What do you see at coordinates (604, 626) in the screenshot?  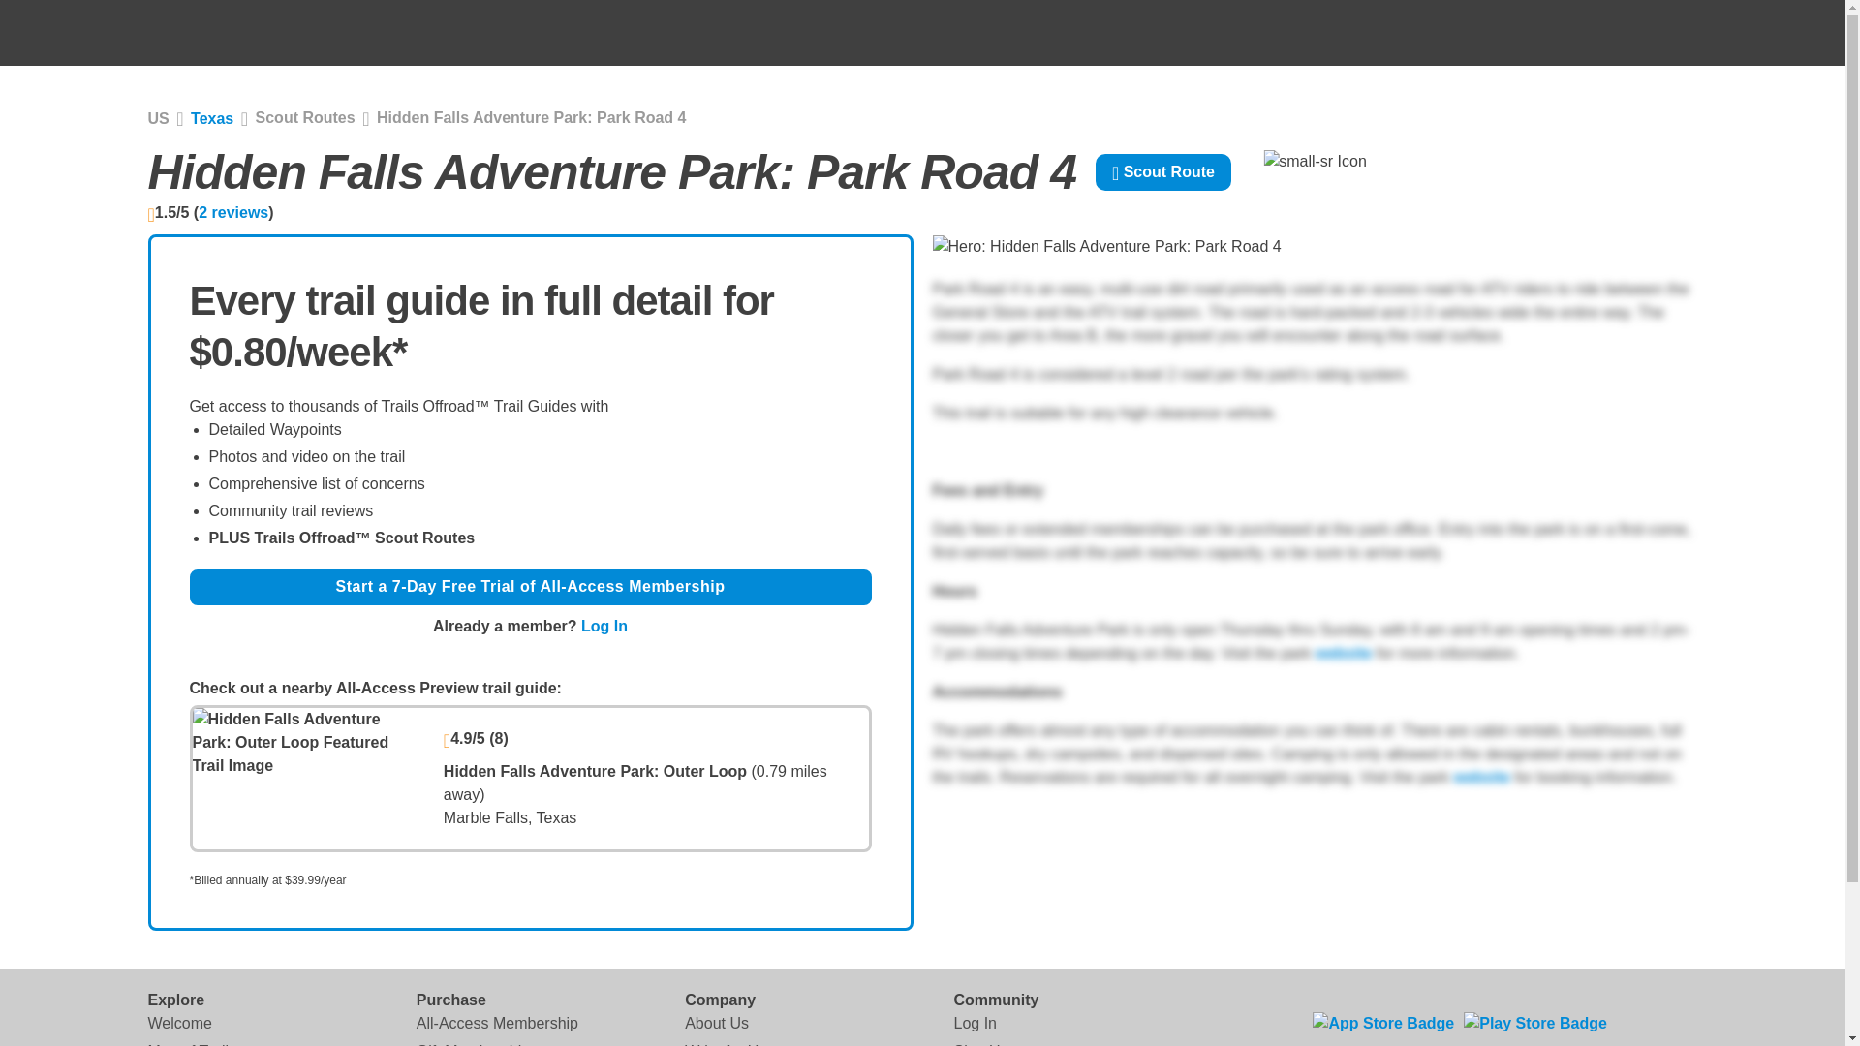 I see `Log In` at bounding box center [604, 626].